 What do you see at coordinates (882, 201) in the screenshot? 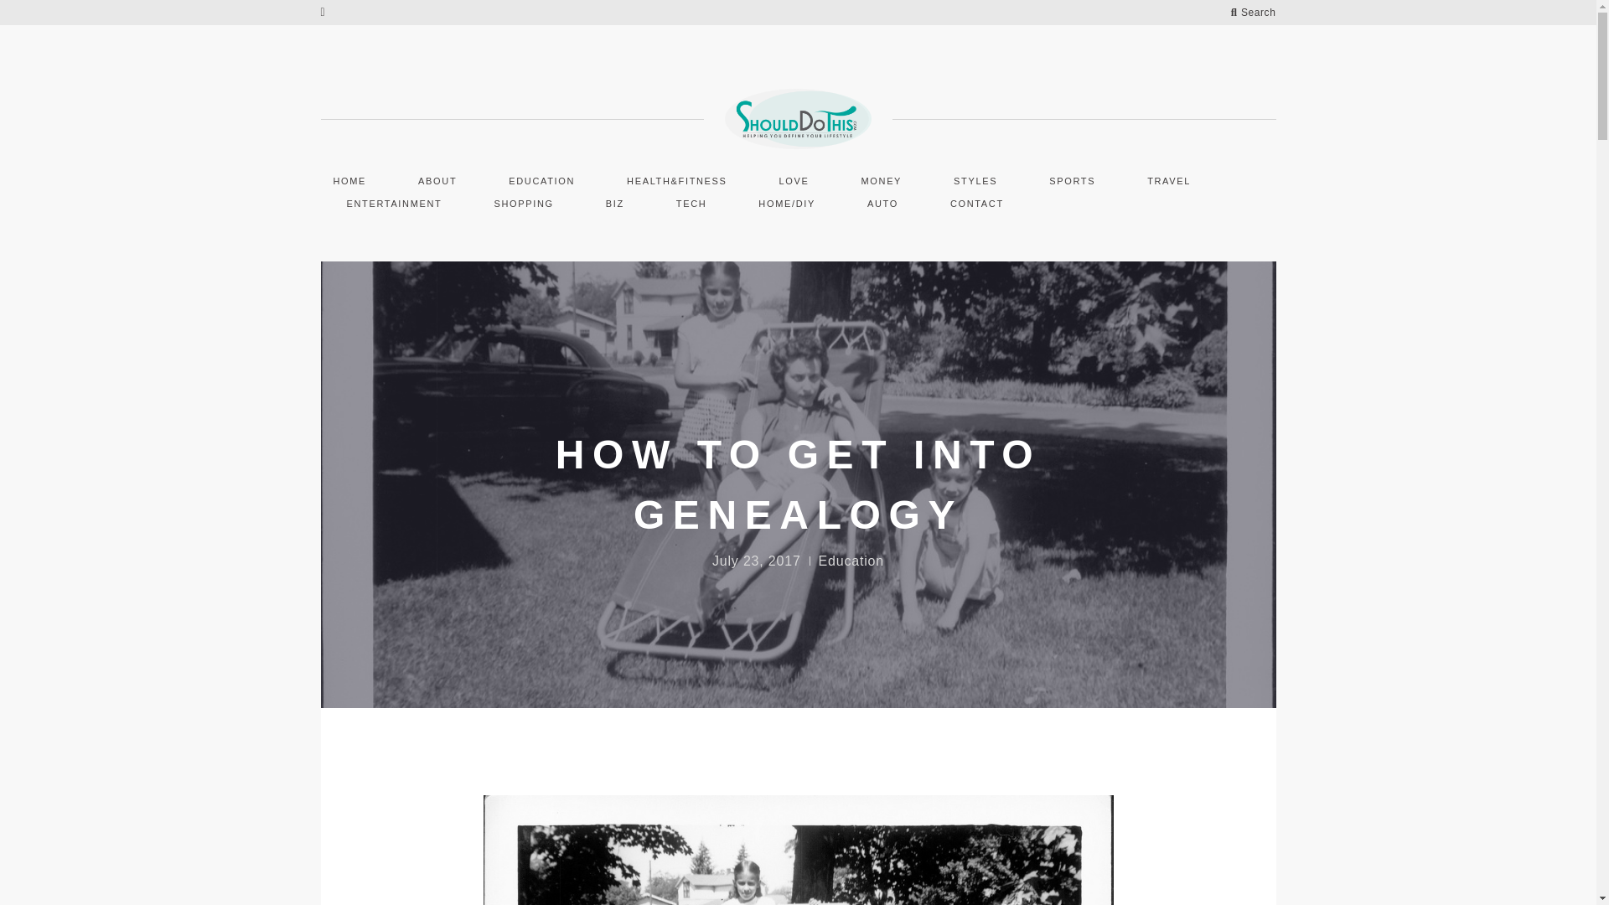
I see `AUTO` at bounding box center [882, 201].